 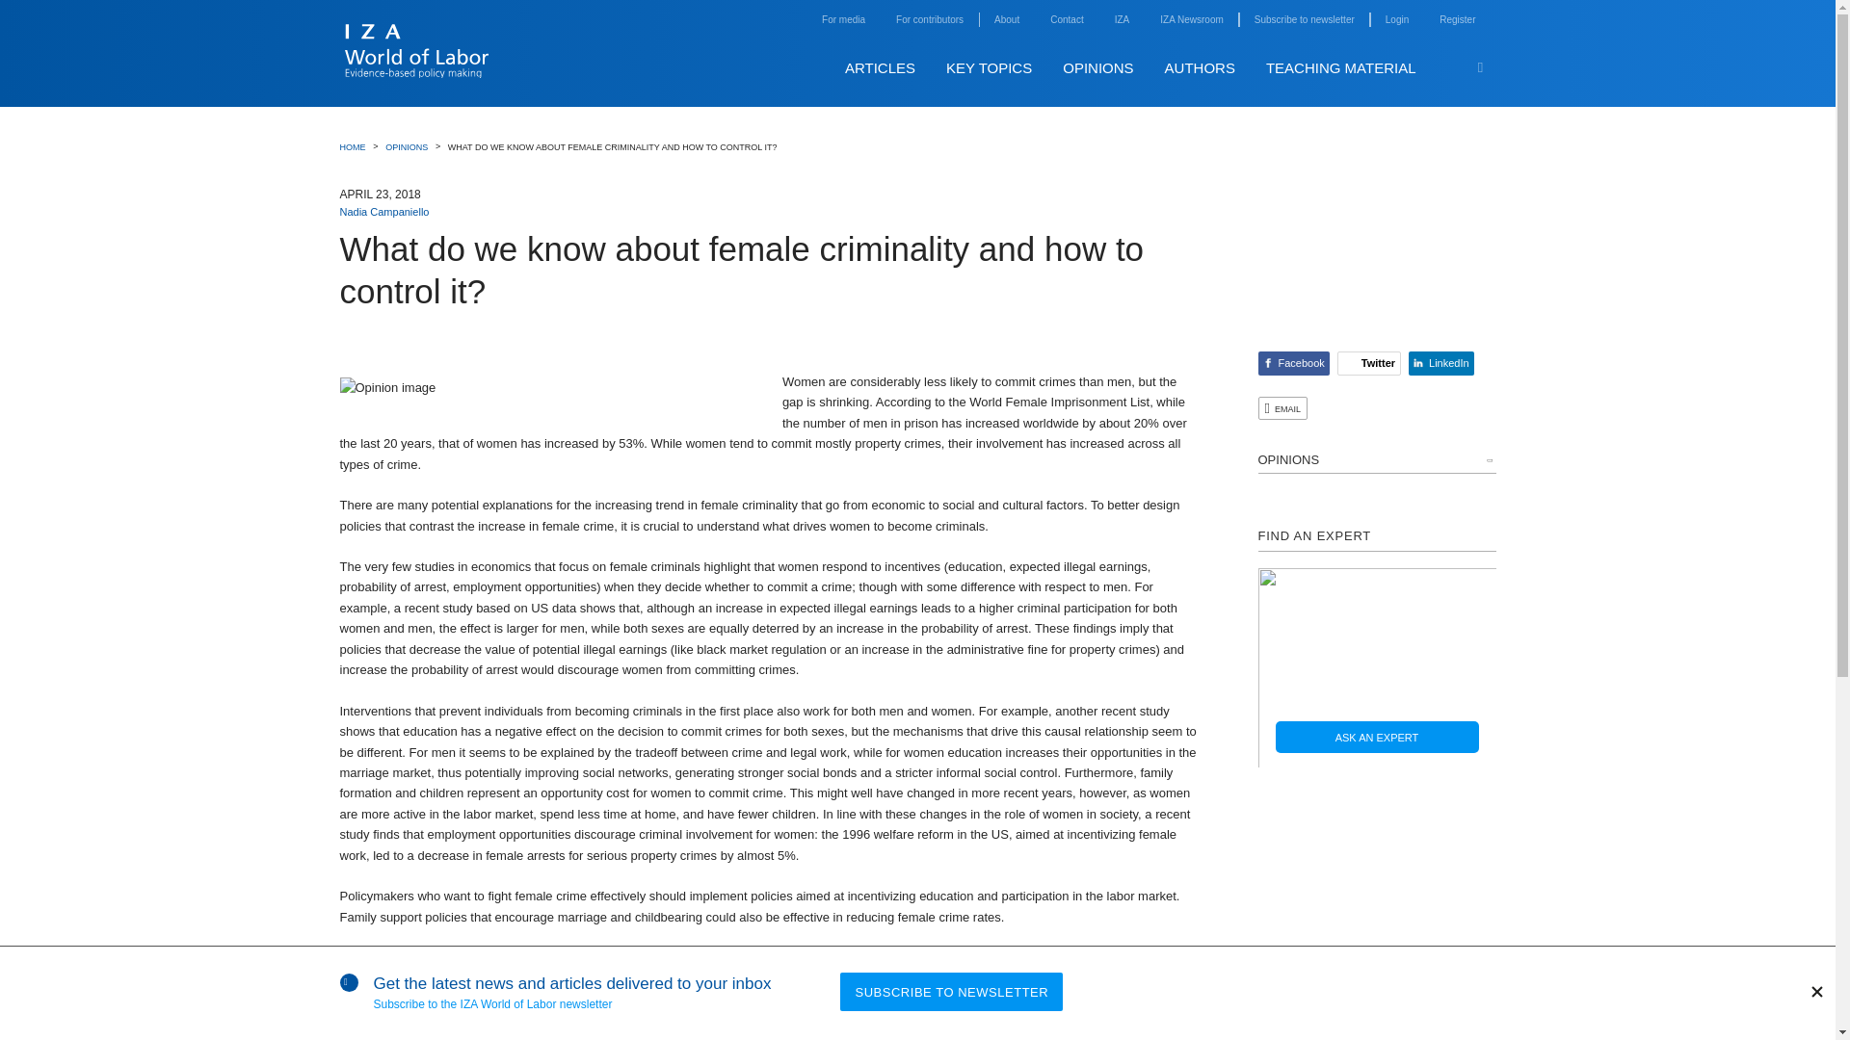 What do you see at coordinates (1123, 19) in the screenshot?
I see `IZA` at bounding box center [1123, 19].